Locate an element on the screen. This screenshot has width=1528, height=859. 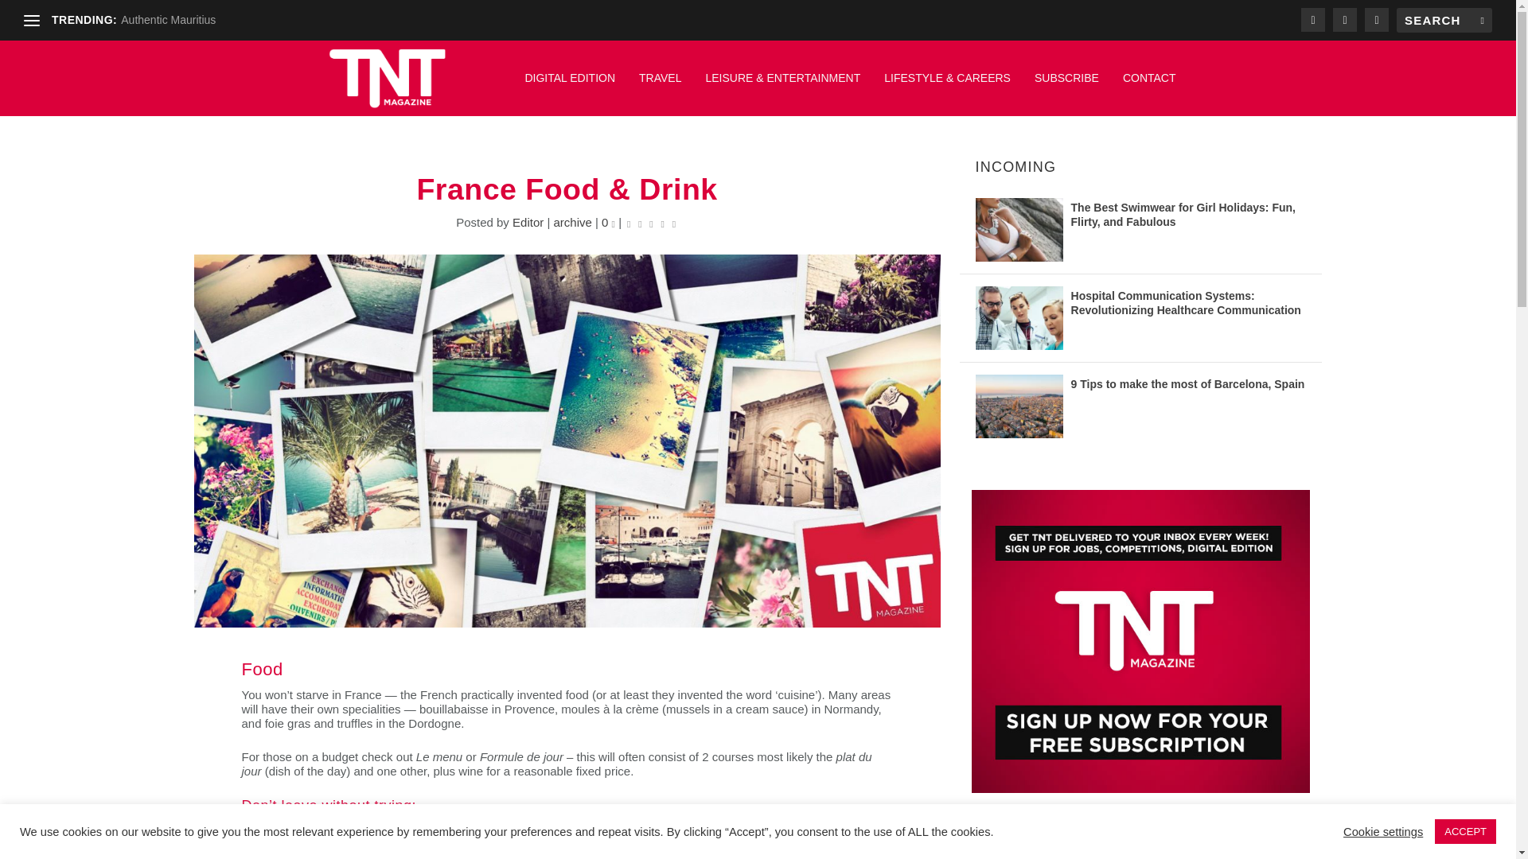
0 is located at coordinates (608, 223).